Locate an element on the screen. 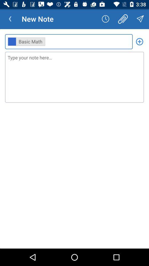 Image resolution: width=149 pixels, height=266 pixels. choose icon to the left of new note icon is located at coordinates (10, 19).